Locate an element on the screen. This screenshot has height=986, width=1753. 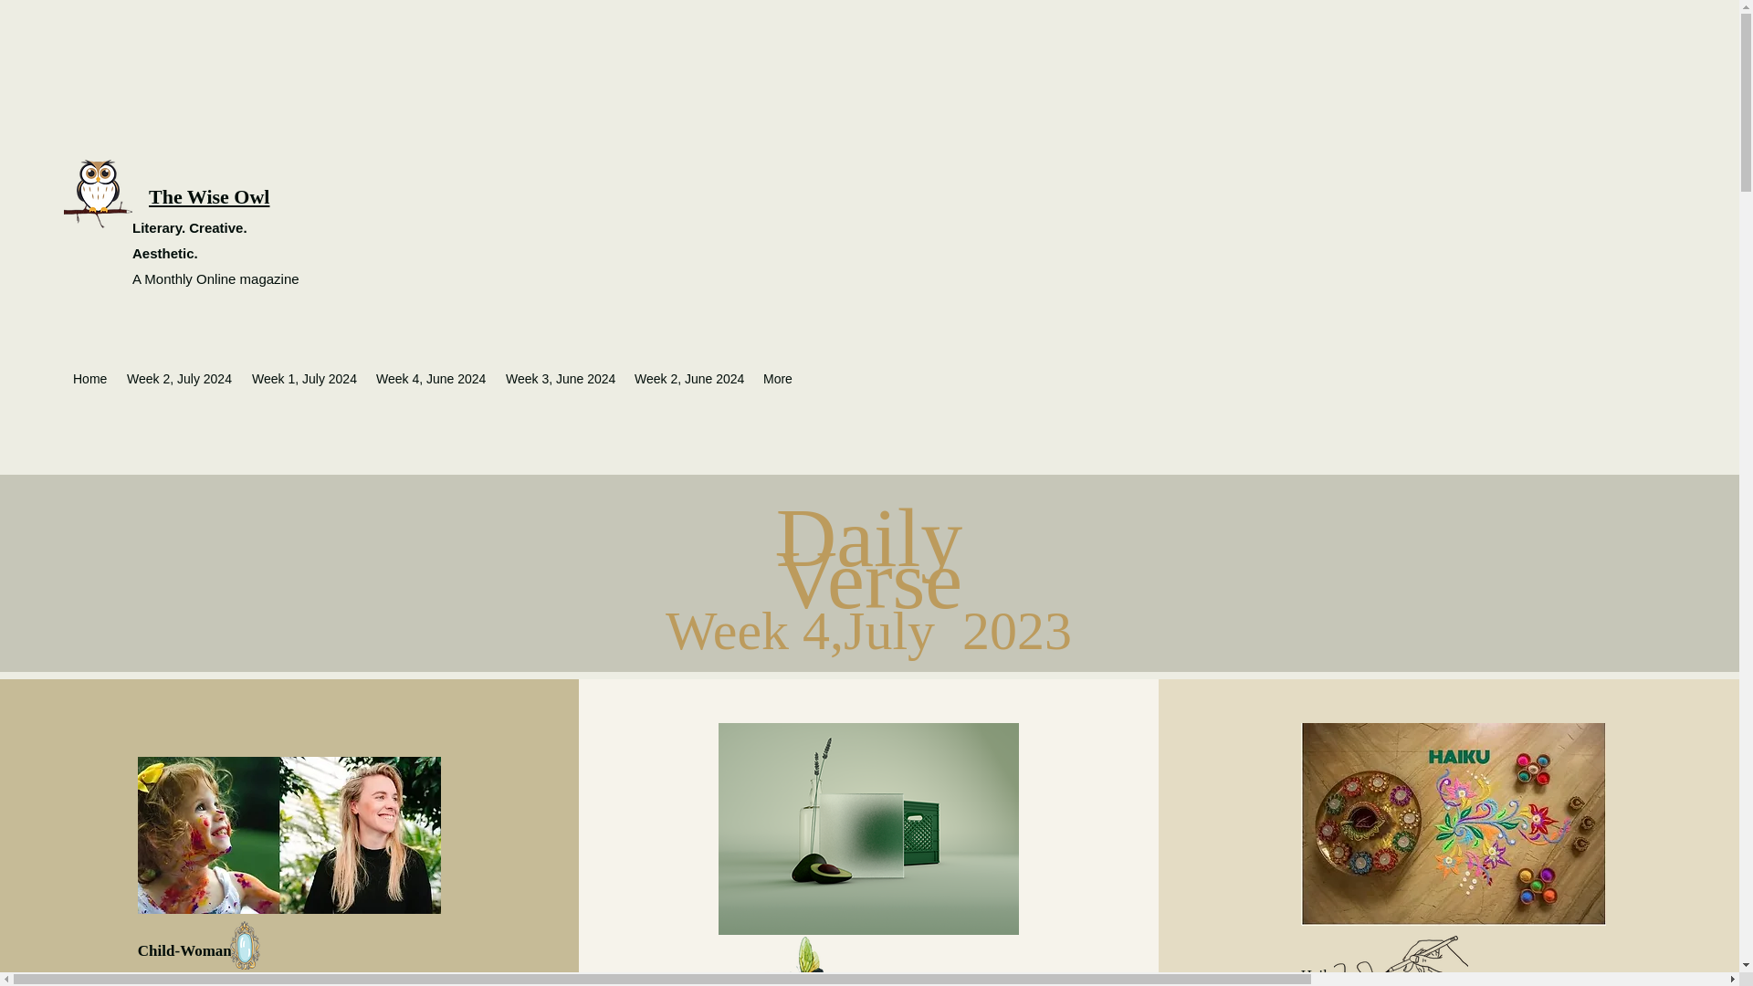
Week 2, July 2024 is located at coordinates (180, 378).